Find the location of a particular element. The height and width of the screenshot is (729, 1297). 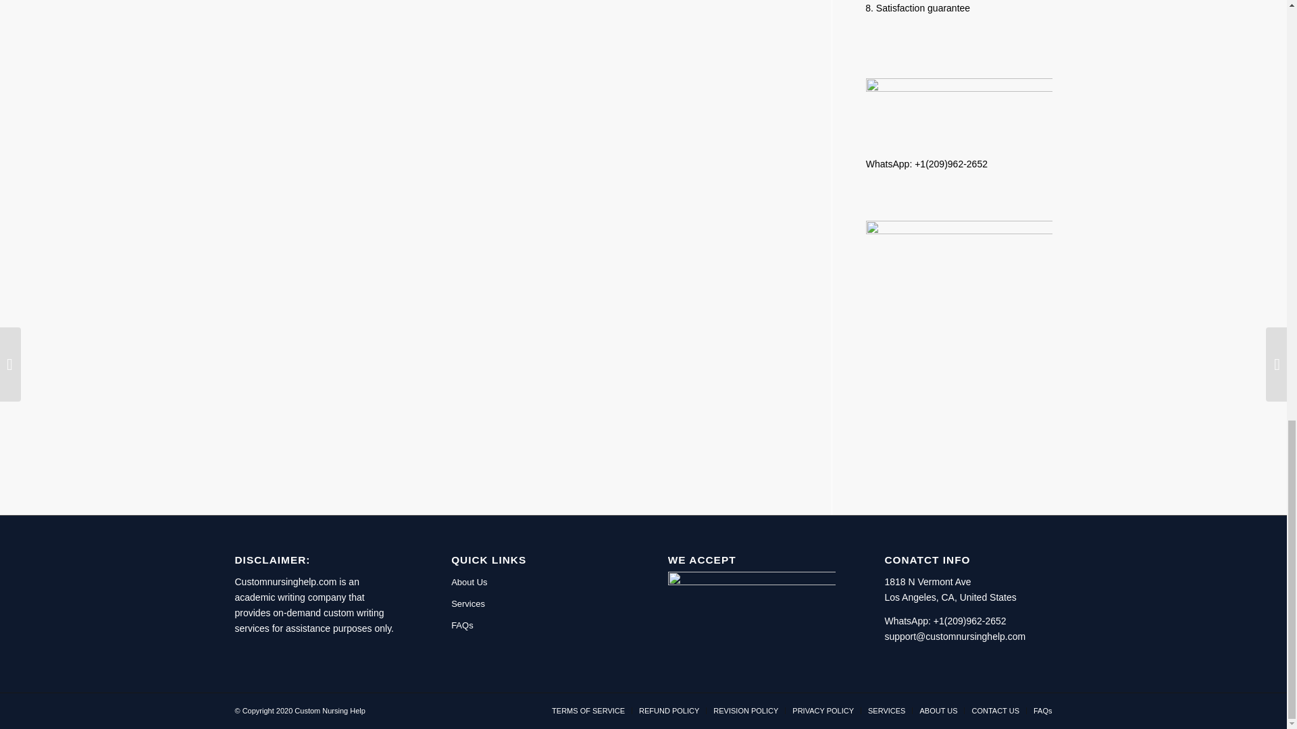

TERMS OF SERVICE is located at coordinates (588, 710).